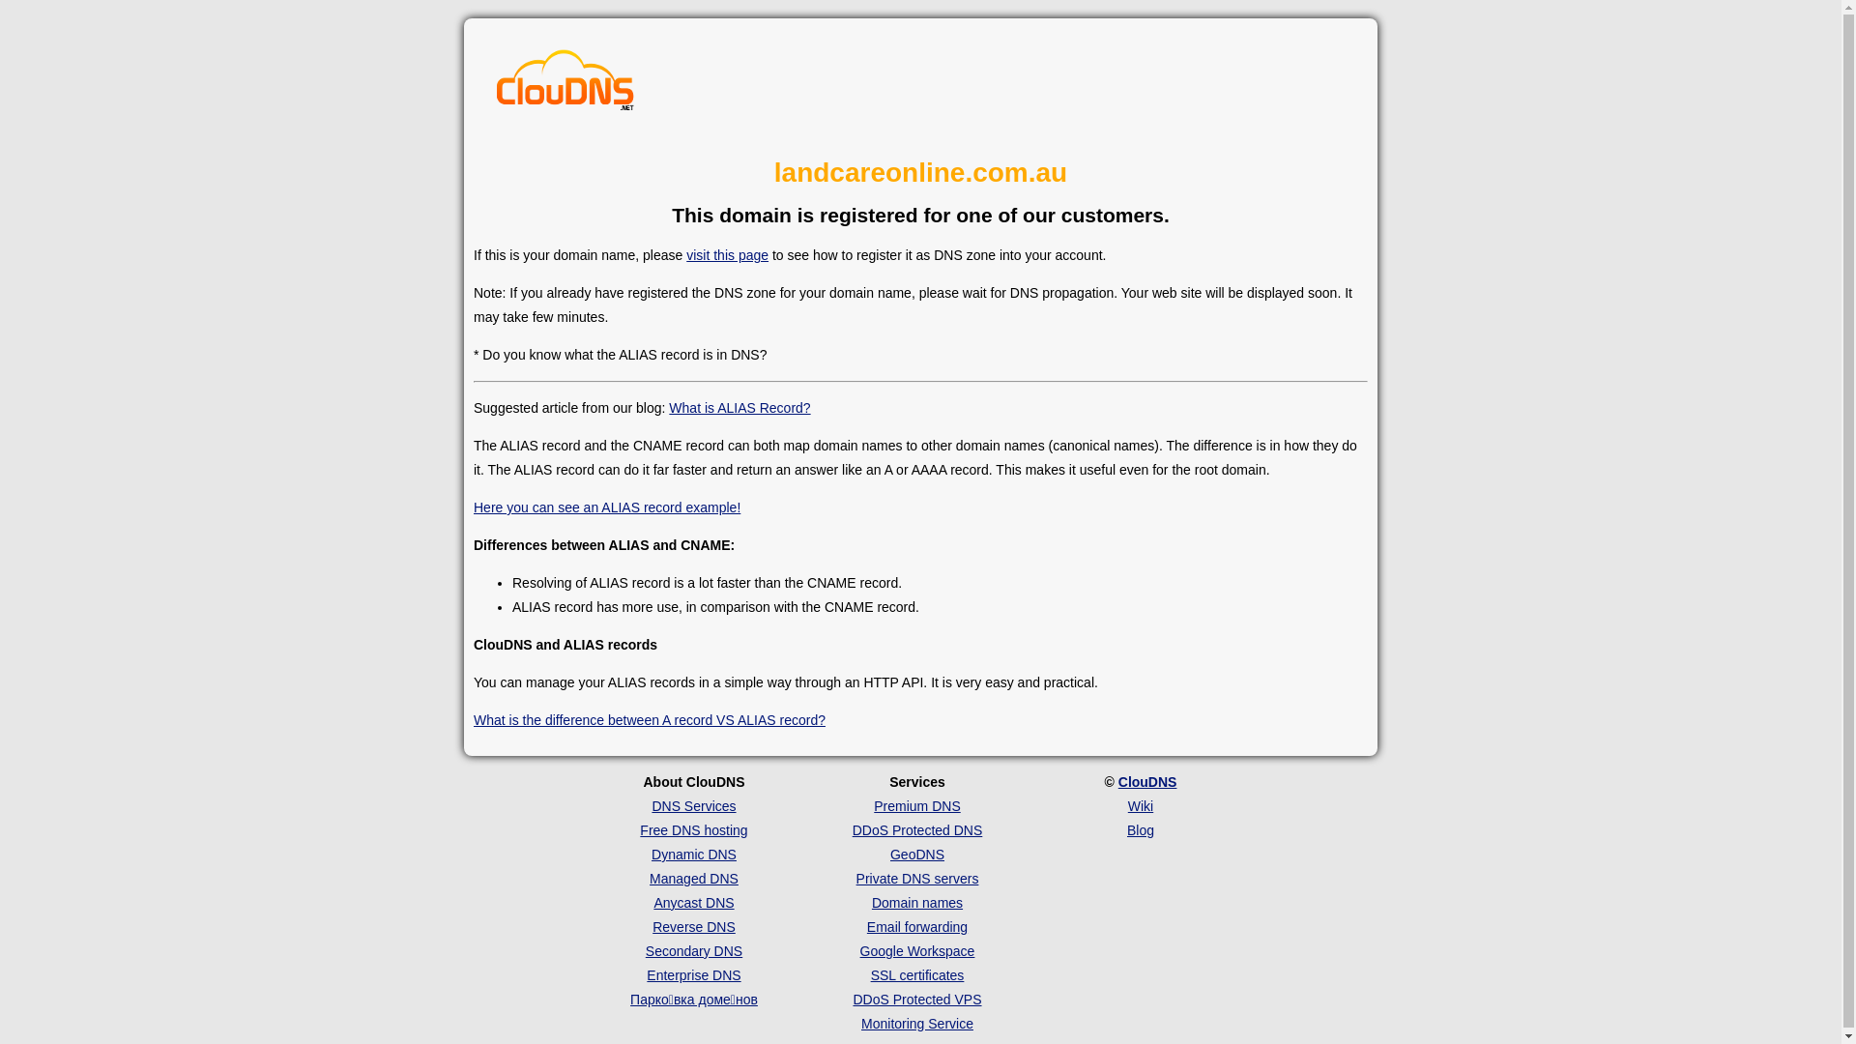 The height and width of the screenshot is (1044, 1856). What do you see at coordinates (650, 720) in the screenshot?
I see `What is the difference between A record VS ALIAS record?` at bounding box center [650, 720].